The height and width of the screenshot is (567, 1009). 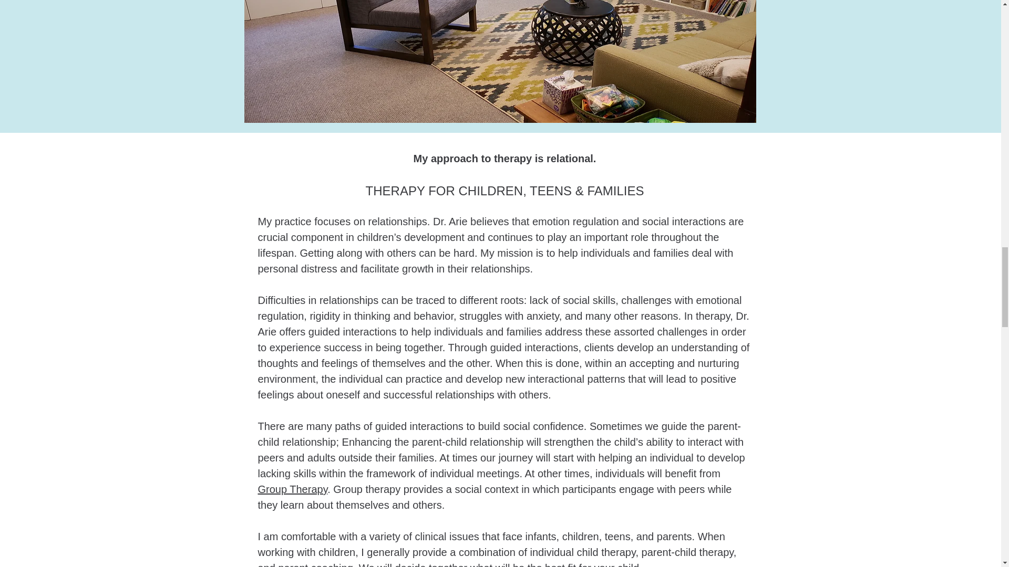 What do you see at coordinates (292, 489) in the screenshot?
I see `Group Therapy` at bounding box center [292, 489].